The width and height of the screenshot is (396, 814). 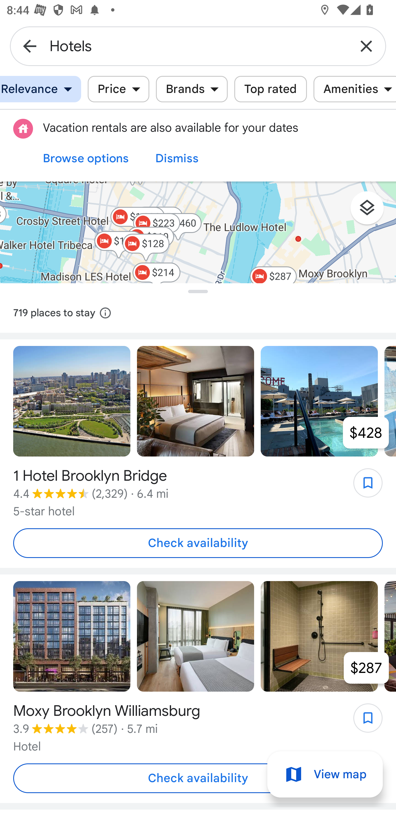 What do you see at coordinates (30, 46) in the screenshot?
I see `Back` at bounding box center [30, 46].